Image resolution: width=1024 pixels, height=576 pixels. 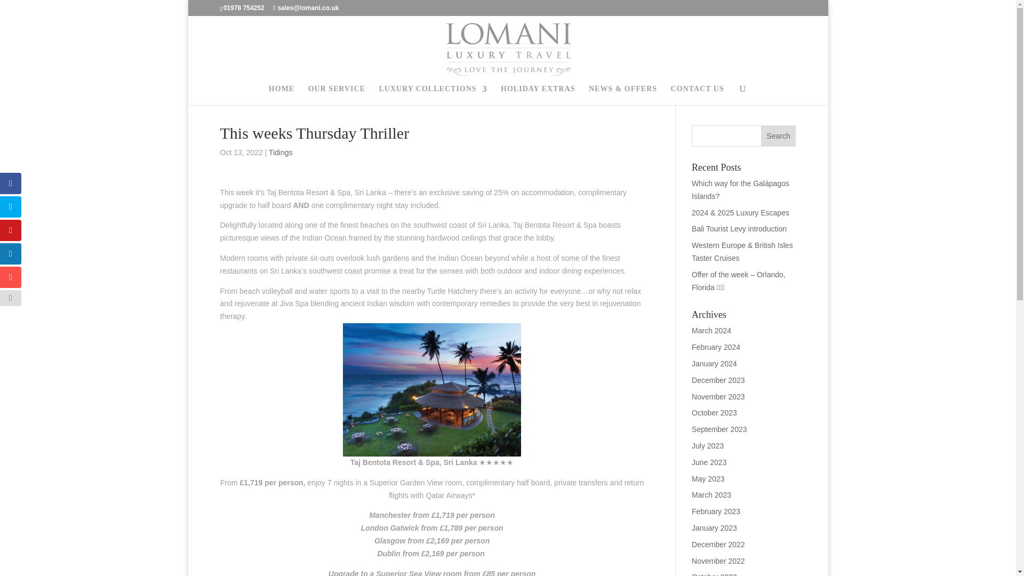 I want to click on May 2023, so click(x=708, y=479).